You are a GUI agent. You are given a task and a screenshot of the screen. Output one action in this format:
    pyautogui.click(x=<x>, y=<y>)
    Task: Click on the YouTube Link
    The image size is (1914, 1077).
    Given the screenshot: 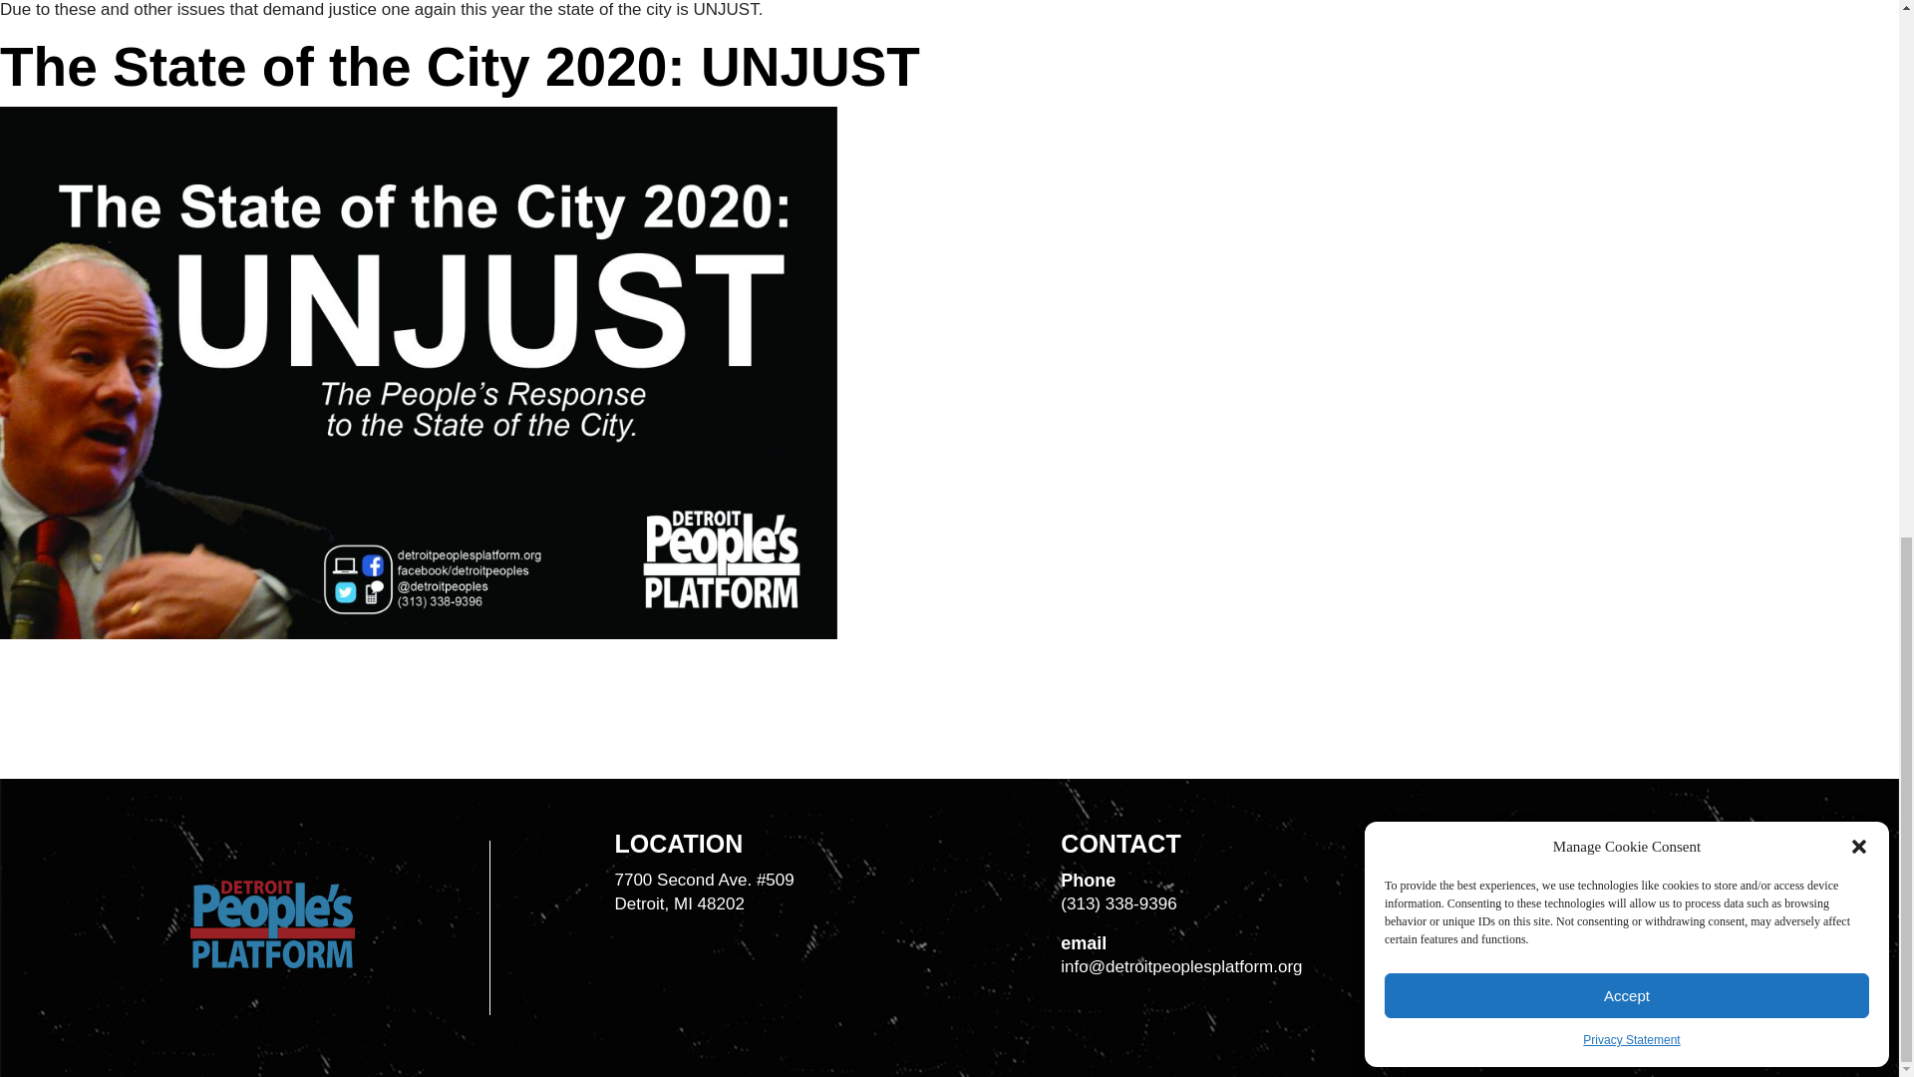 What is the action you would take?
    pyautogui.click(x=1587, y=888)
    